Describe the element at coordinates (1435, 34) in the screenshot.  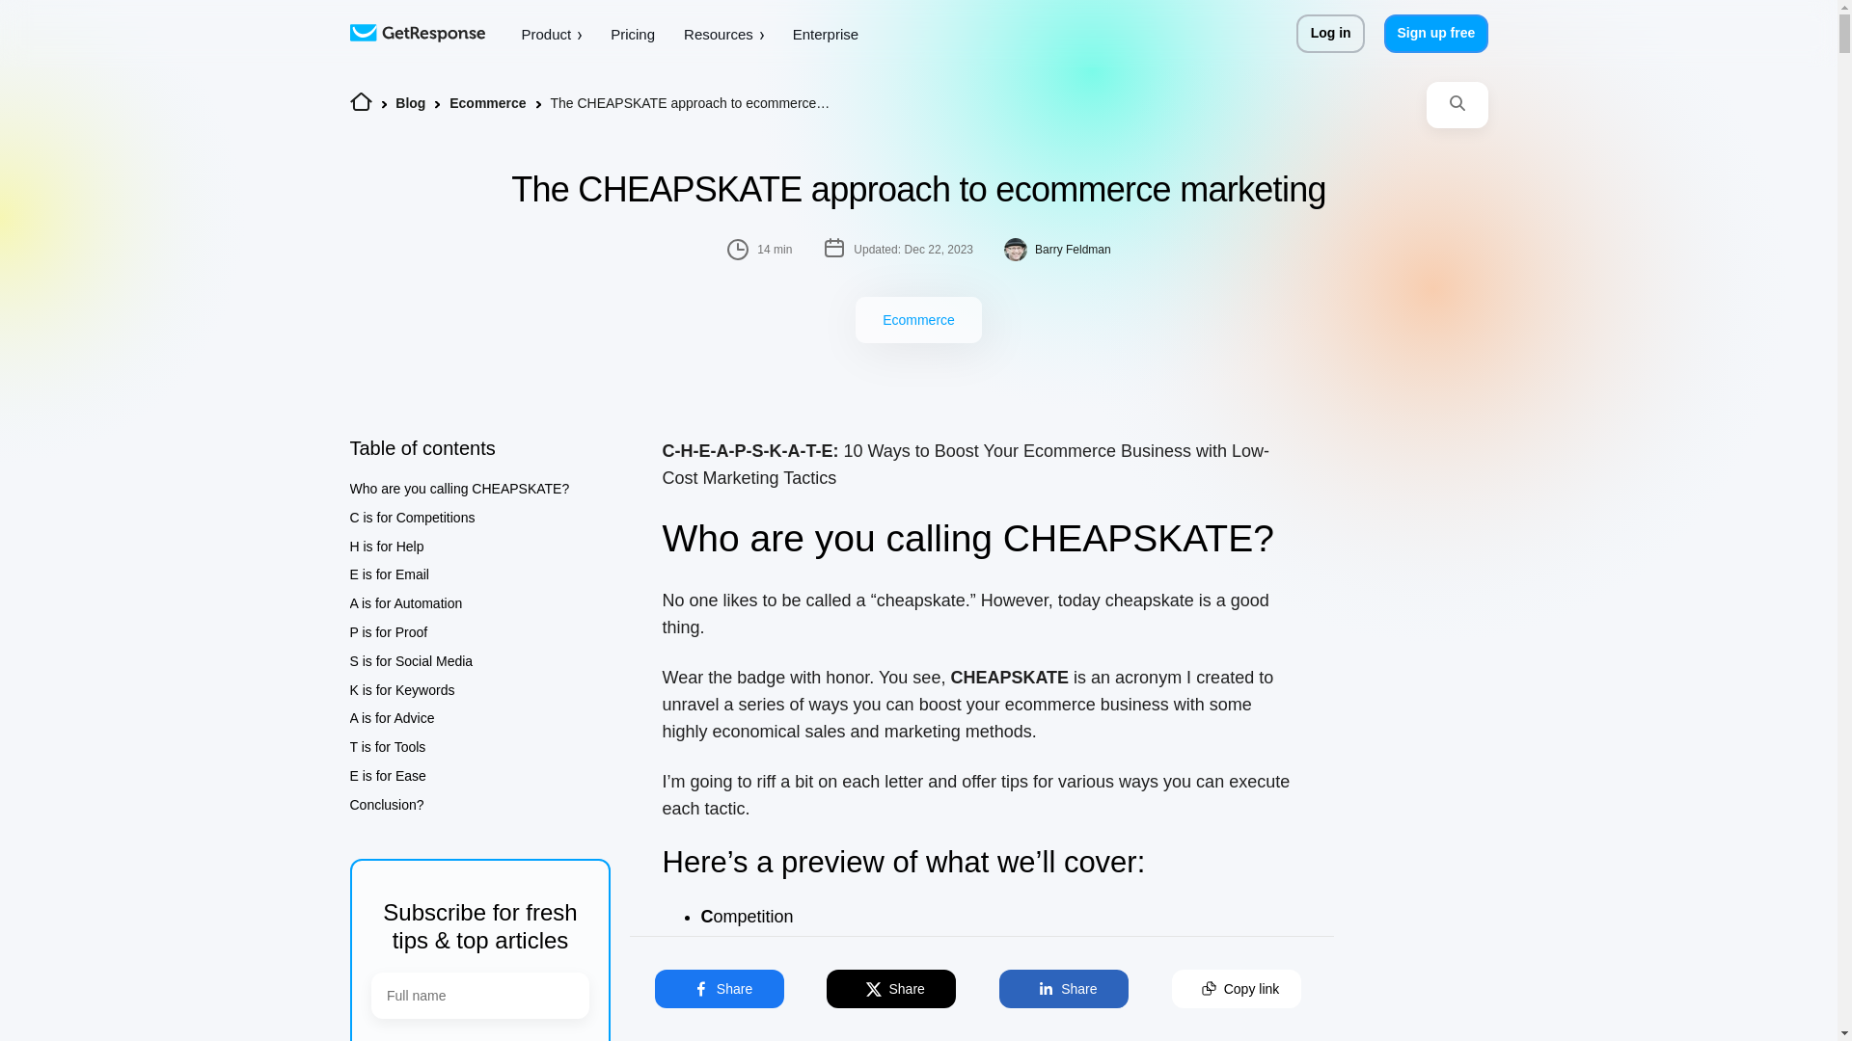
I see `Sign up free` at that location.